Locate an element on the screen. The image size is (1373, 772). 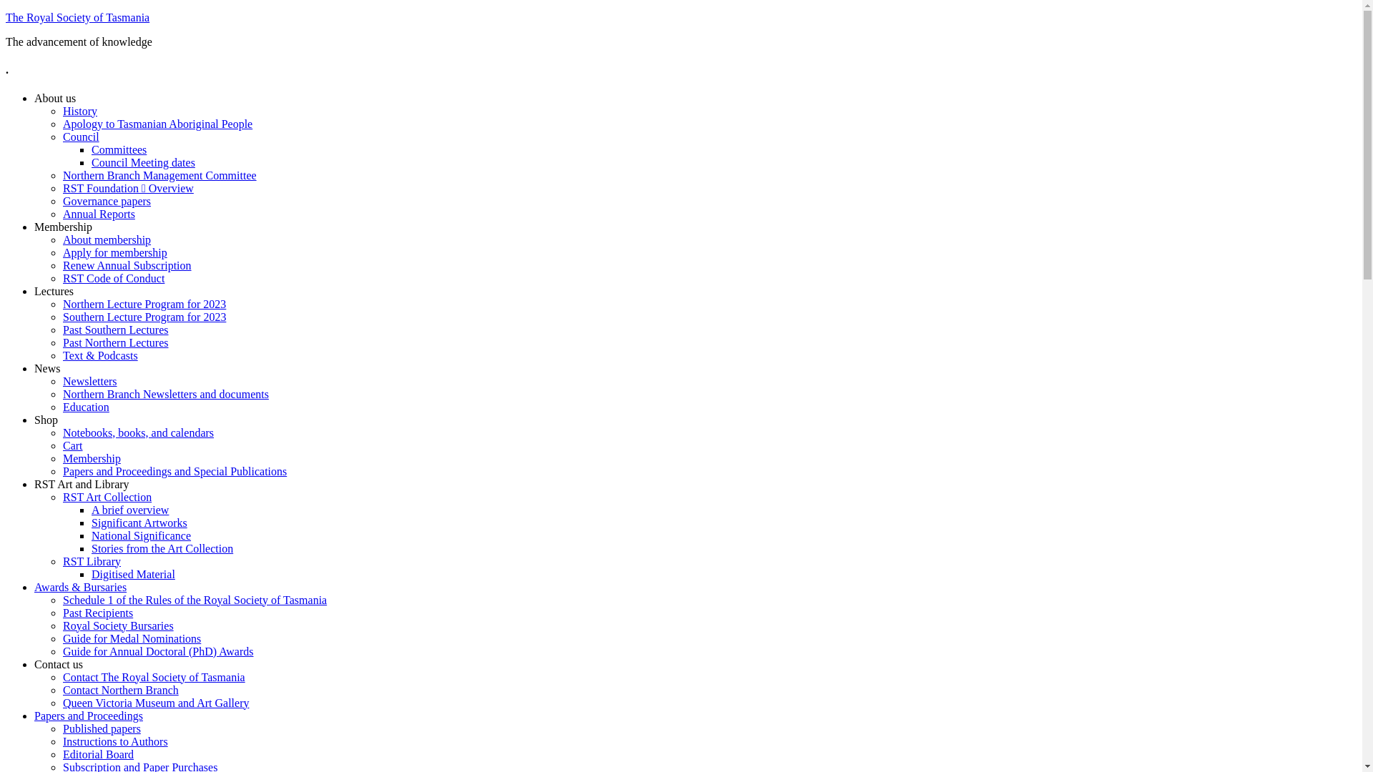
Papers and Proceedings is located at coordinates (89, 716).